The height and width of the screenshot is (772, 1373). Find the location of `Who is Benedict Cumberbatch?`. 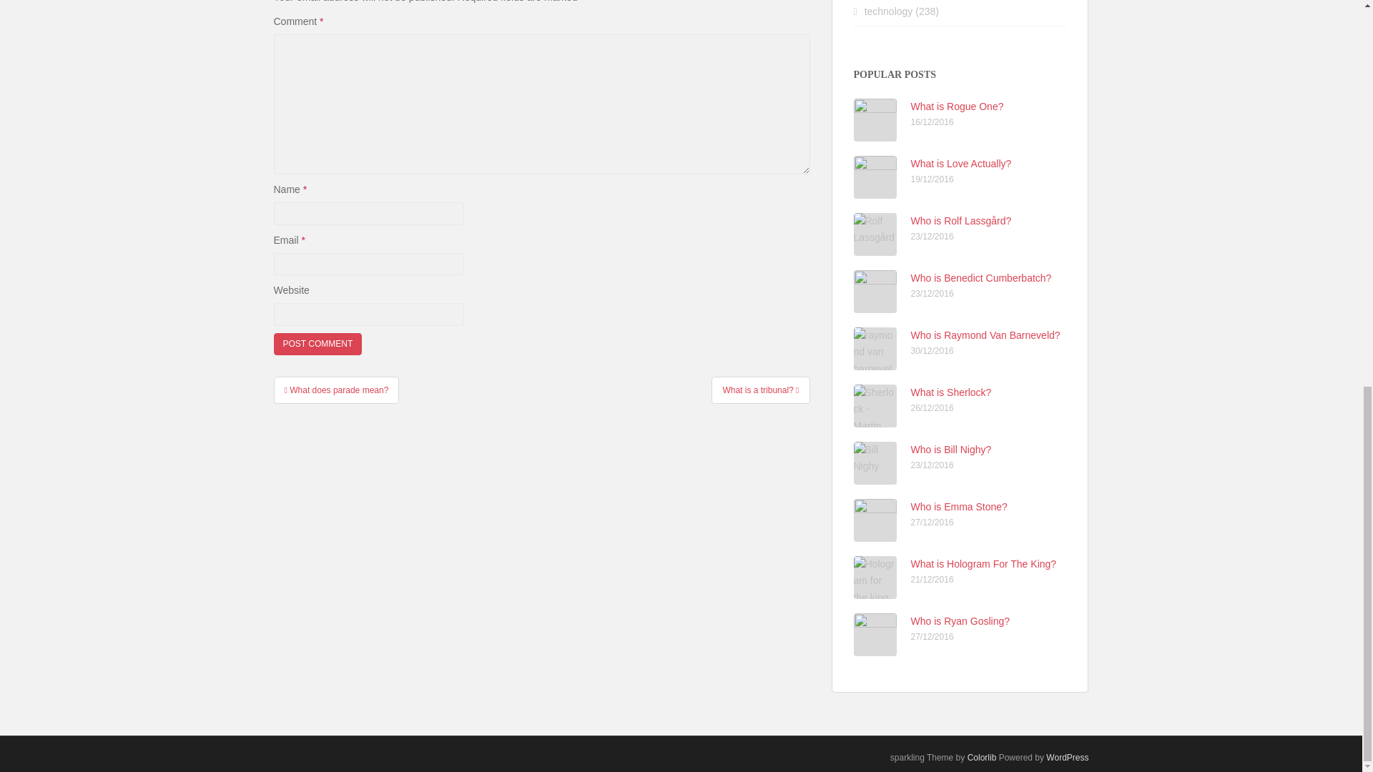

Who is Benedict Cumberbatch? is located at coordinates (981, 278).